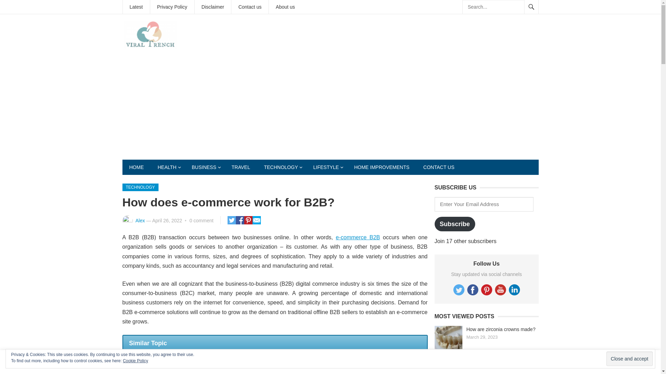  Describe the element at coordinates (139, 220) in the screenshot. I see `Posts by Alex` at that location.